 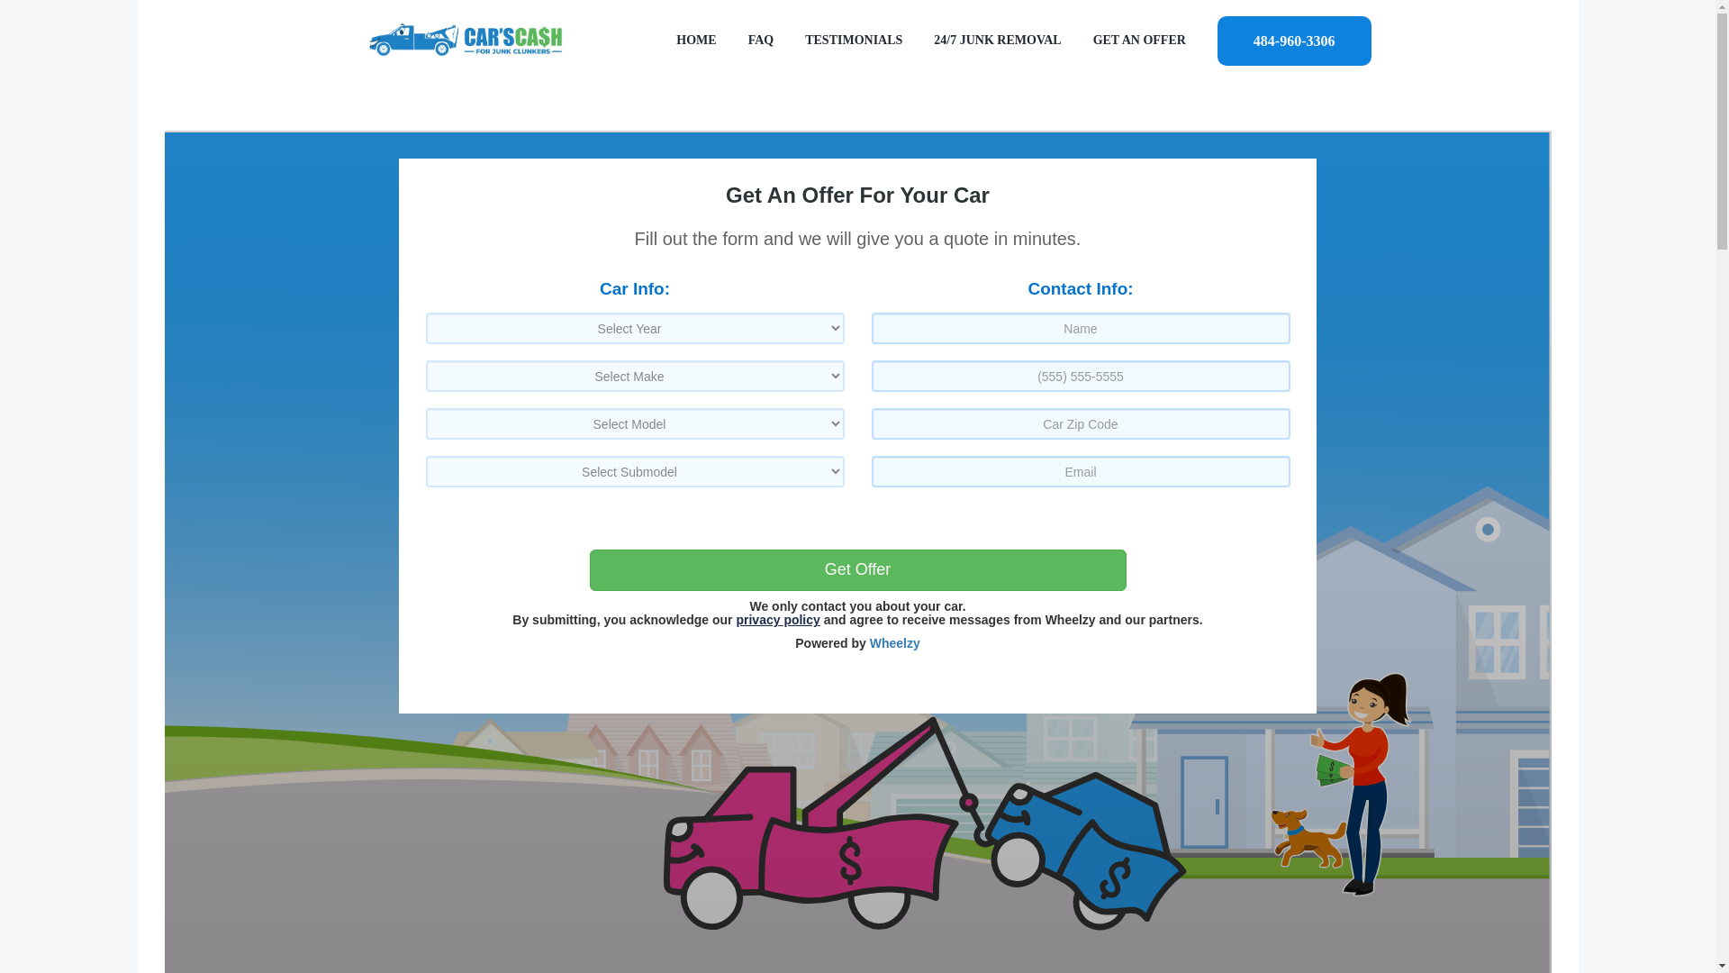 What do you see at coordinates (854, 40) in the screenshot?
I see `TESTIMONIALS` at bounding box center [854, 40].